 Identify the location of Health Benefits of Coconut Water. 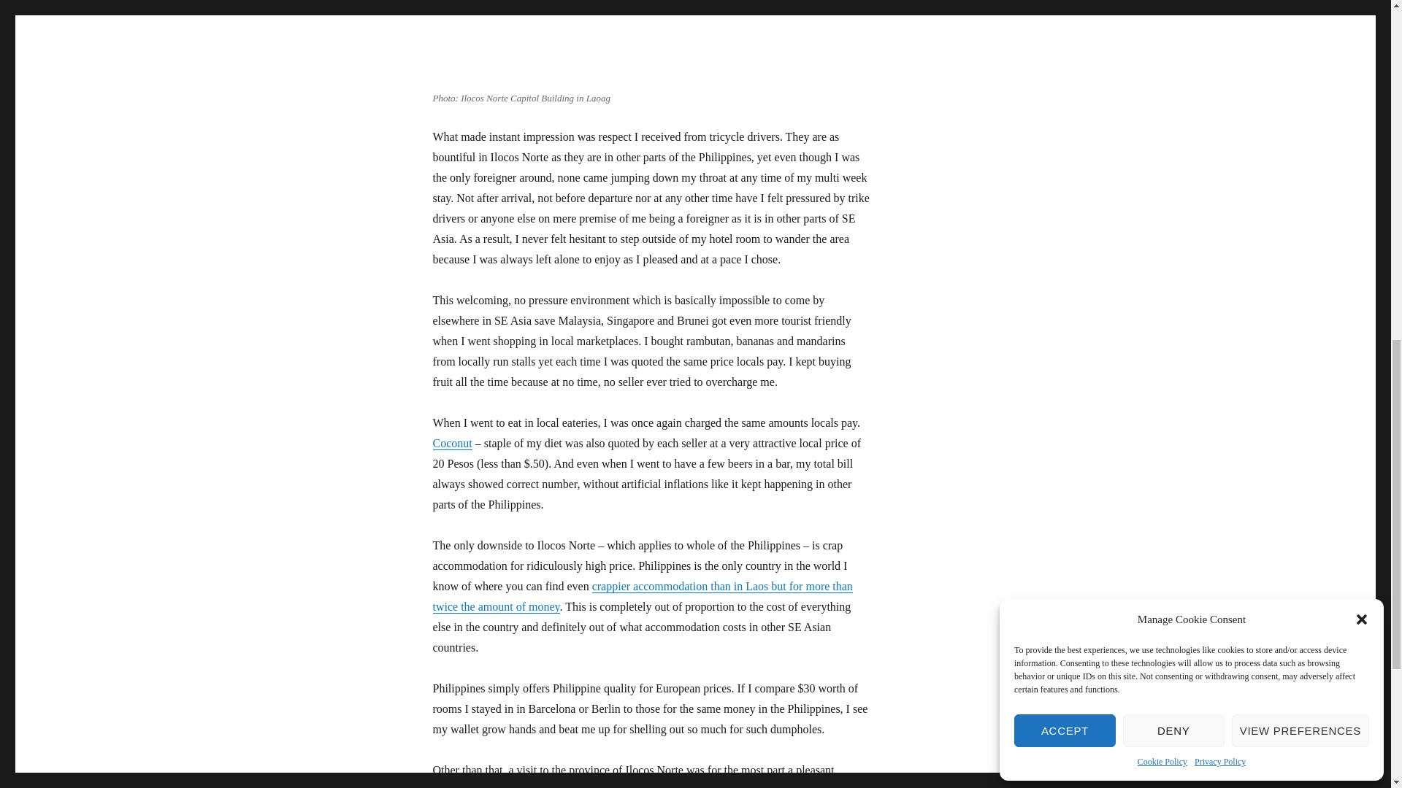
(451, 443).